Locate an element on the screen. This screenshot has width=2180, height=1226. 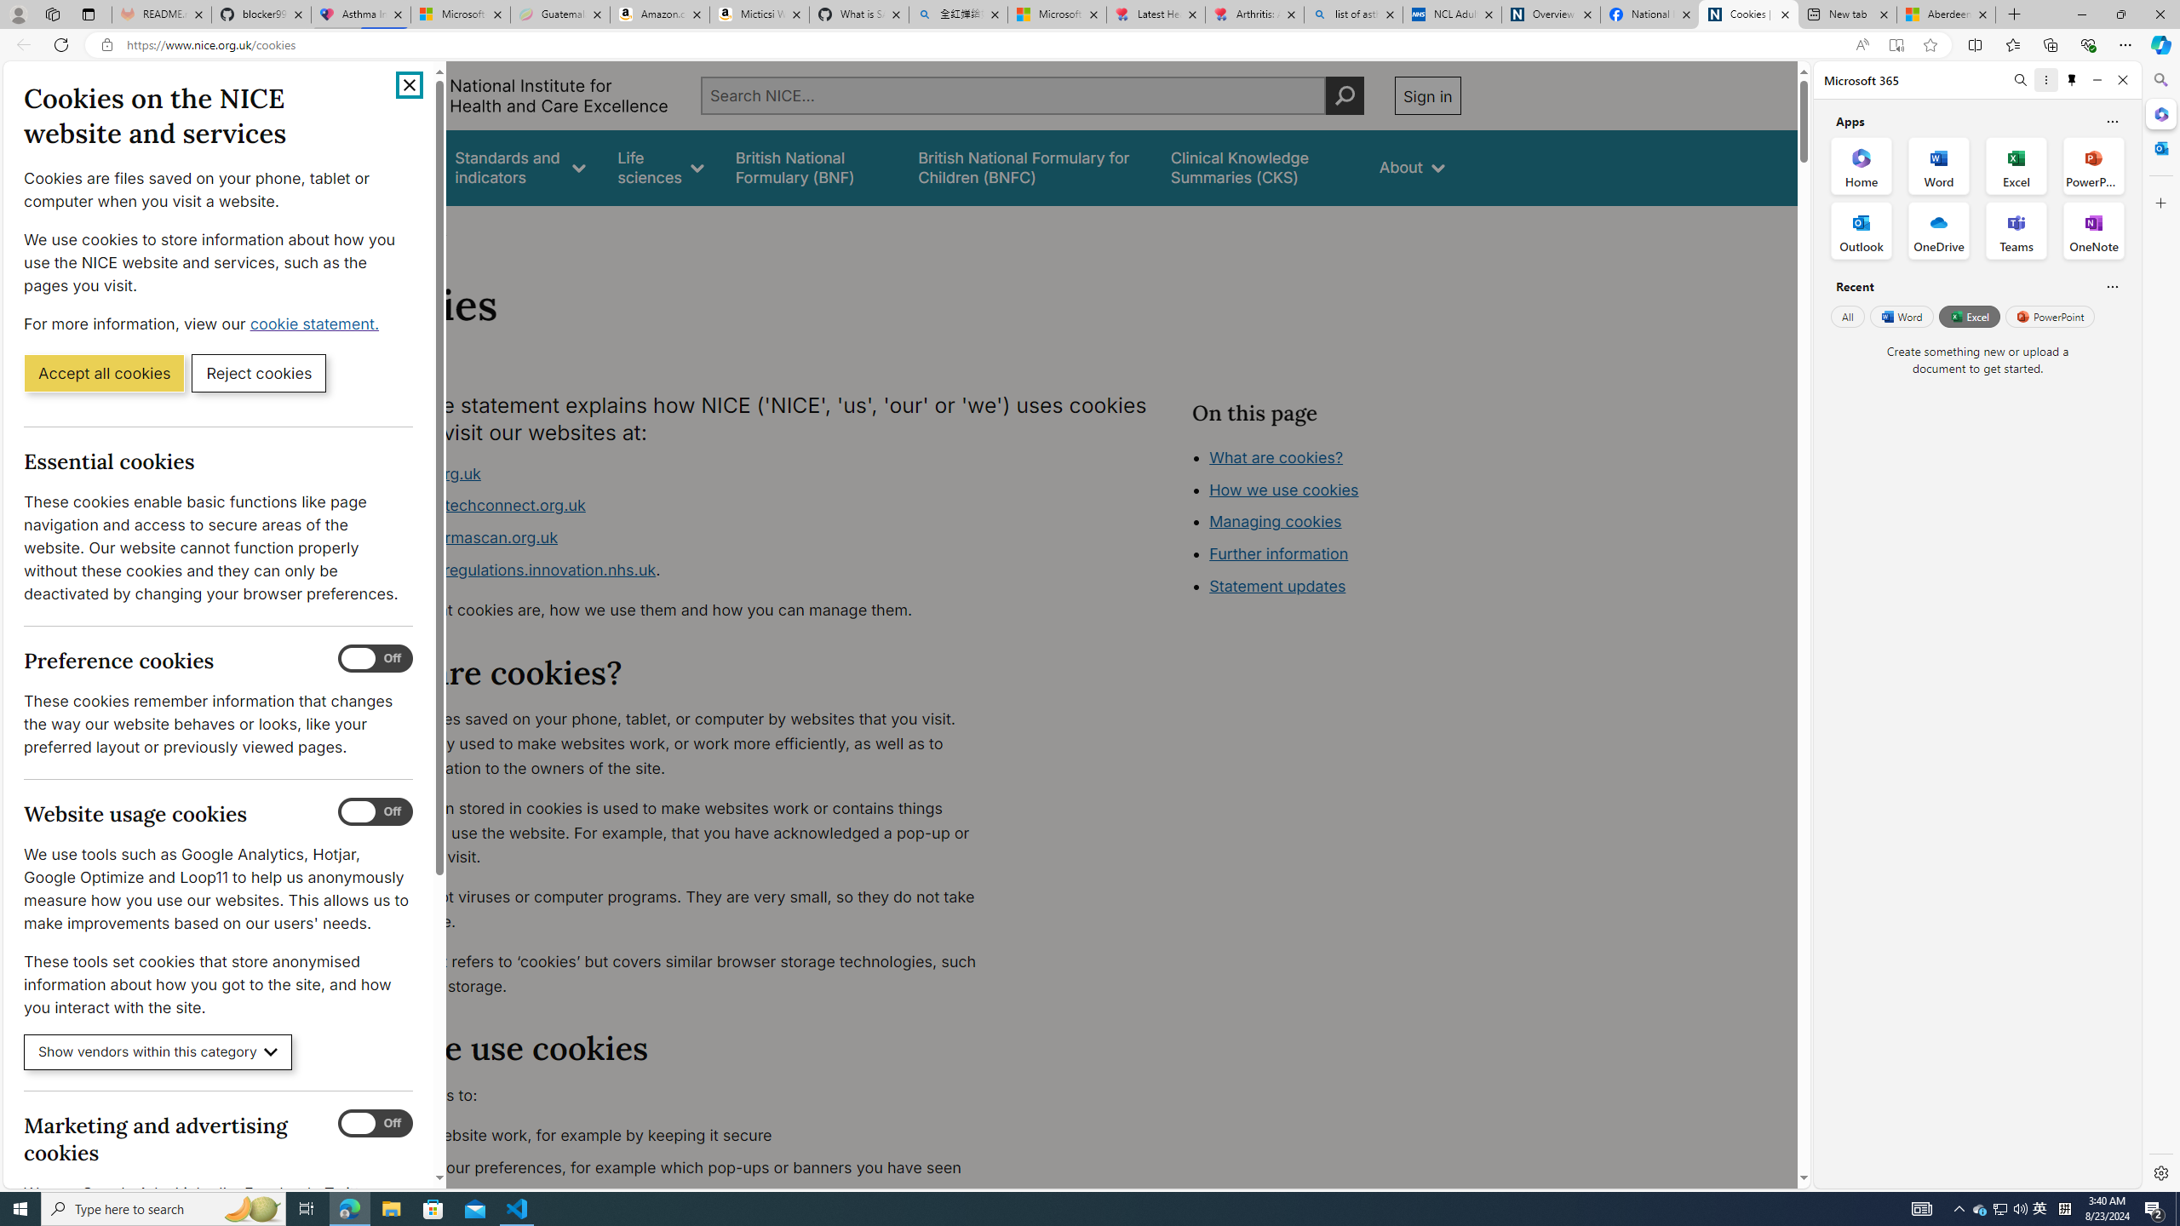
Home> is located at coordinates (370, 228).